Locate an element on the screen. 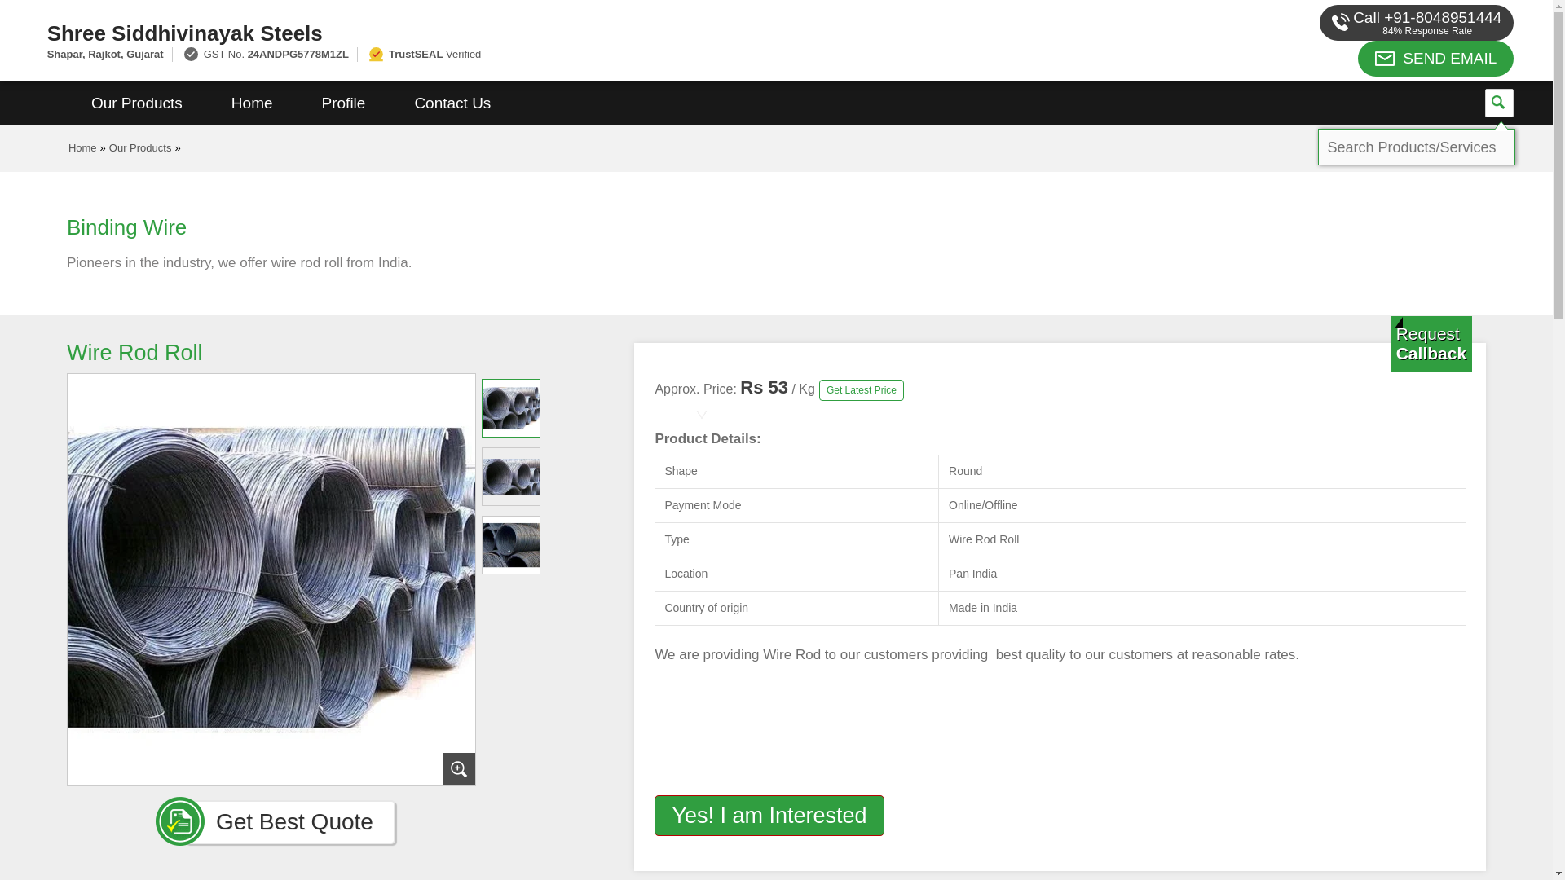 This screenshot has height=880, width=1565. Profile is located at coordinates (343, 103).